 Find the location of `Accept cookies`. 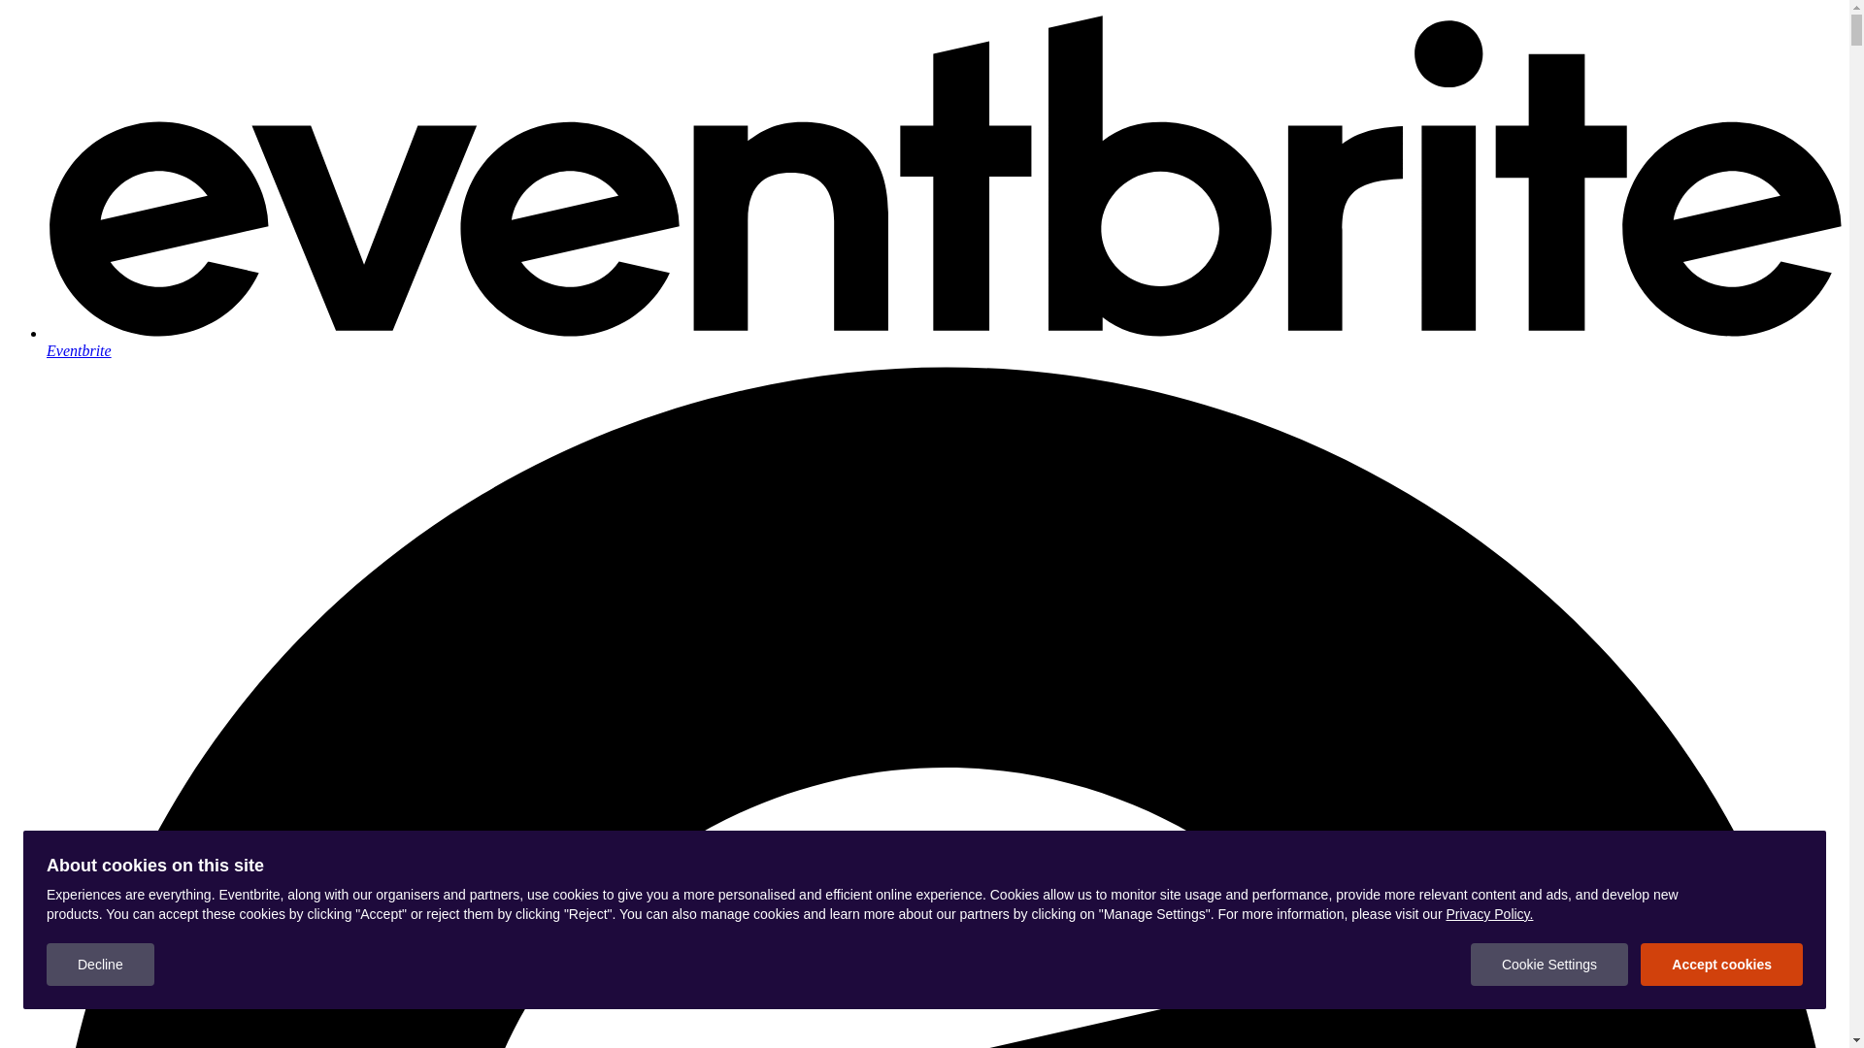

Accept cookies is located at coordinates (1722, 965).